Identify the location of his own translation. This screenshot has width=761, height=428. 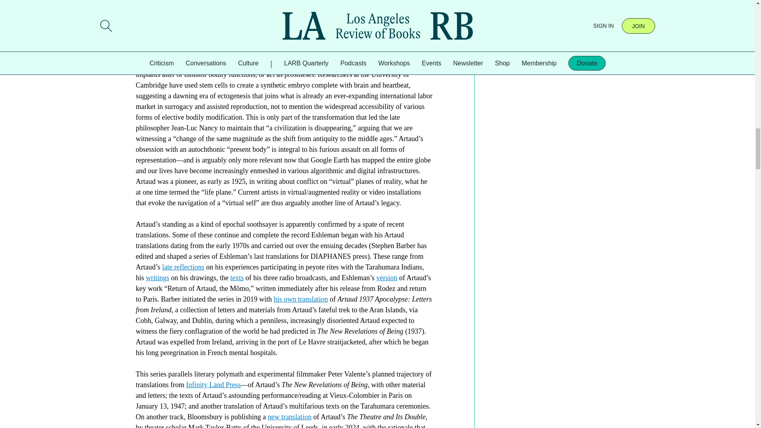
(300, 299).